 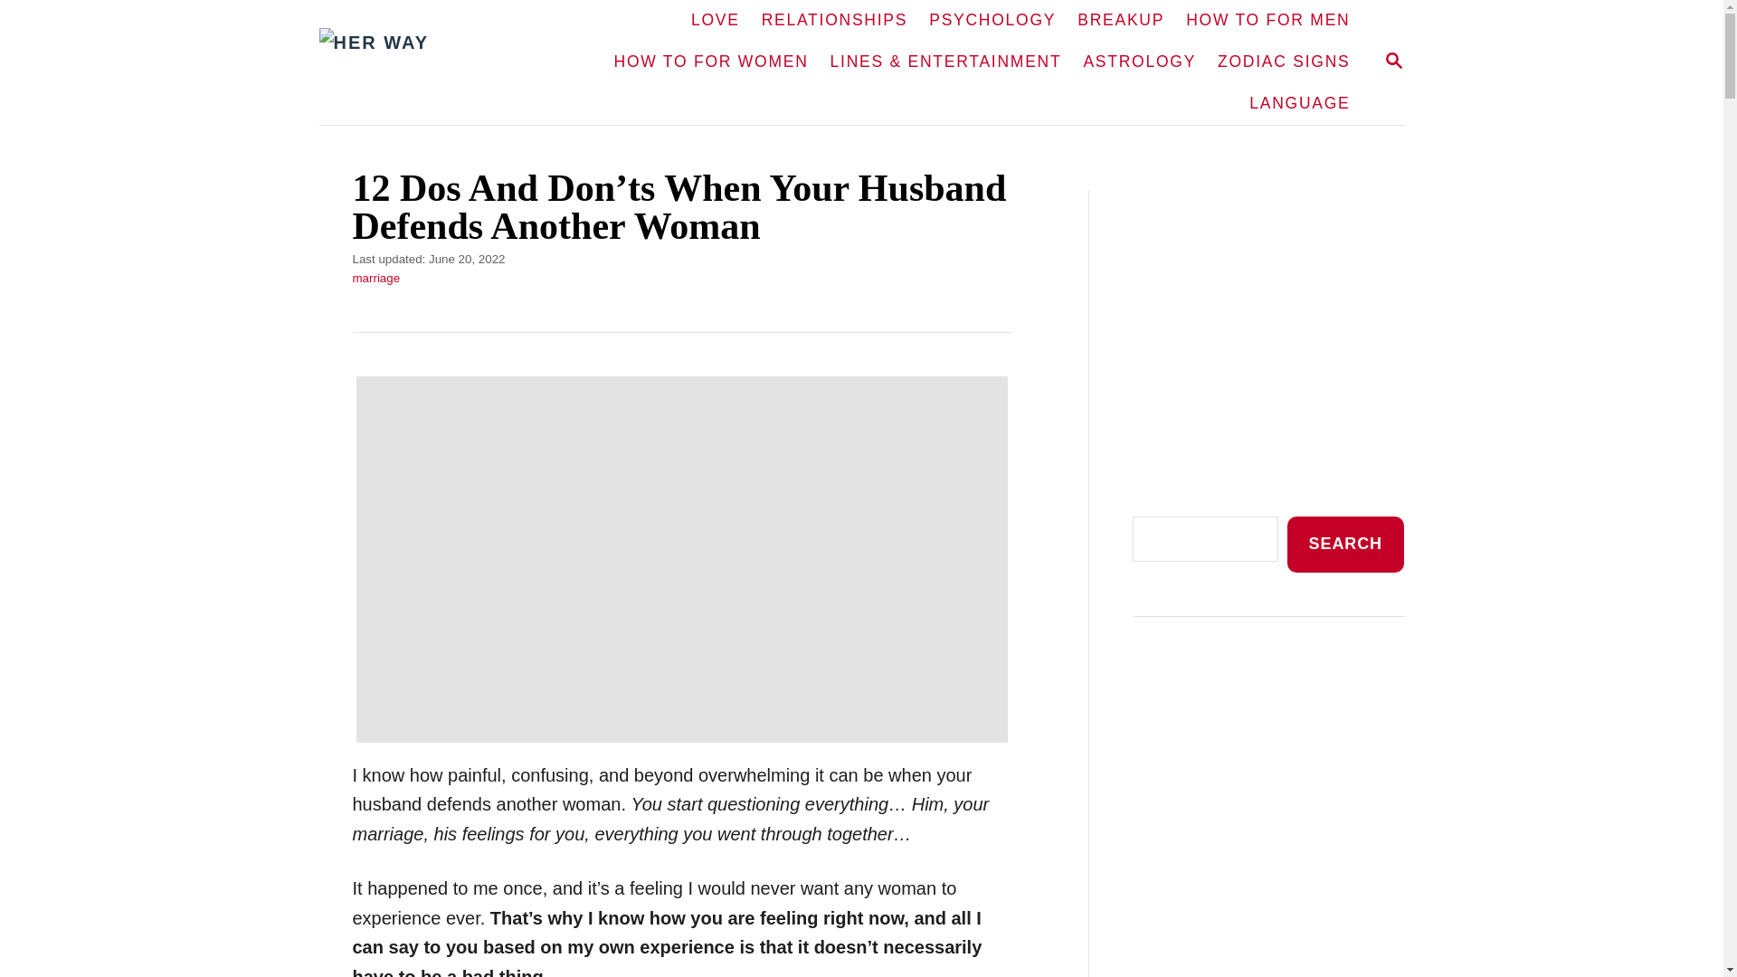 I want to click on HOW TO FOR MEN, so click(x=1393, y=60).